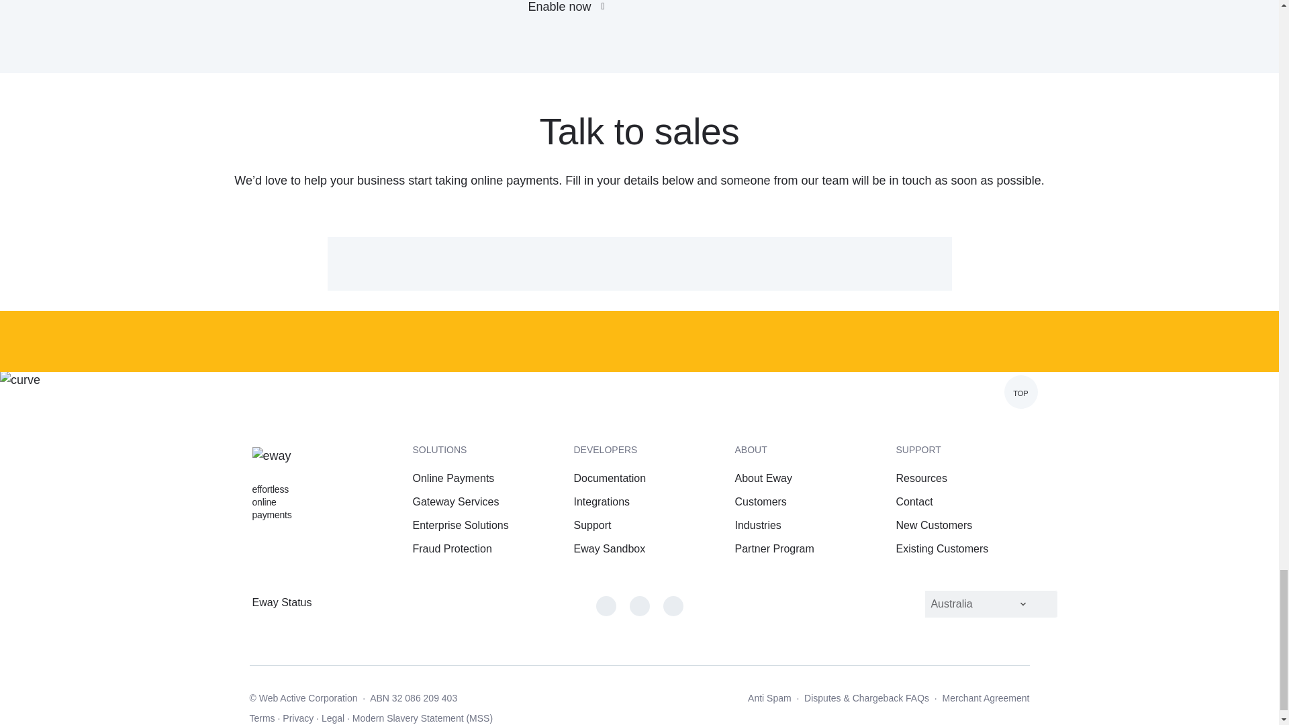 The image size is (1289, 725). I want to click on TOP, so click(1020, 392).